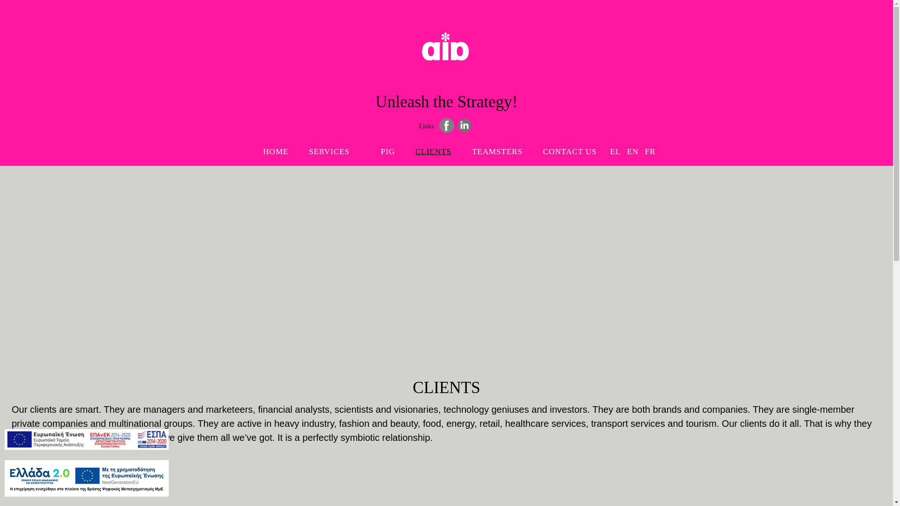  What do you see at coordinates (335, 151) in the screenshot?
I see `TEAMSTERS` at bounding box center [335, 151].